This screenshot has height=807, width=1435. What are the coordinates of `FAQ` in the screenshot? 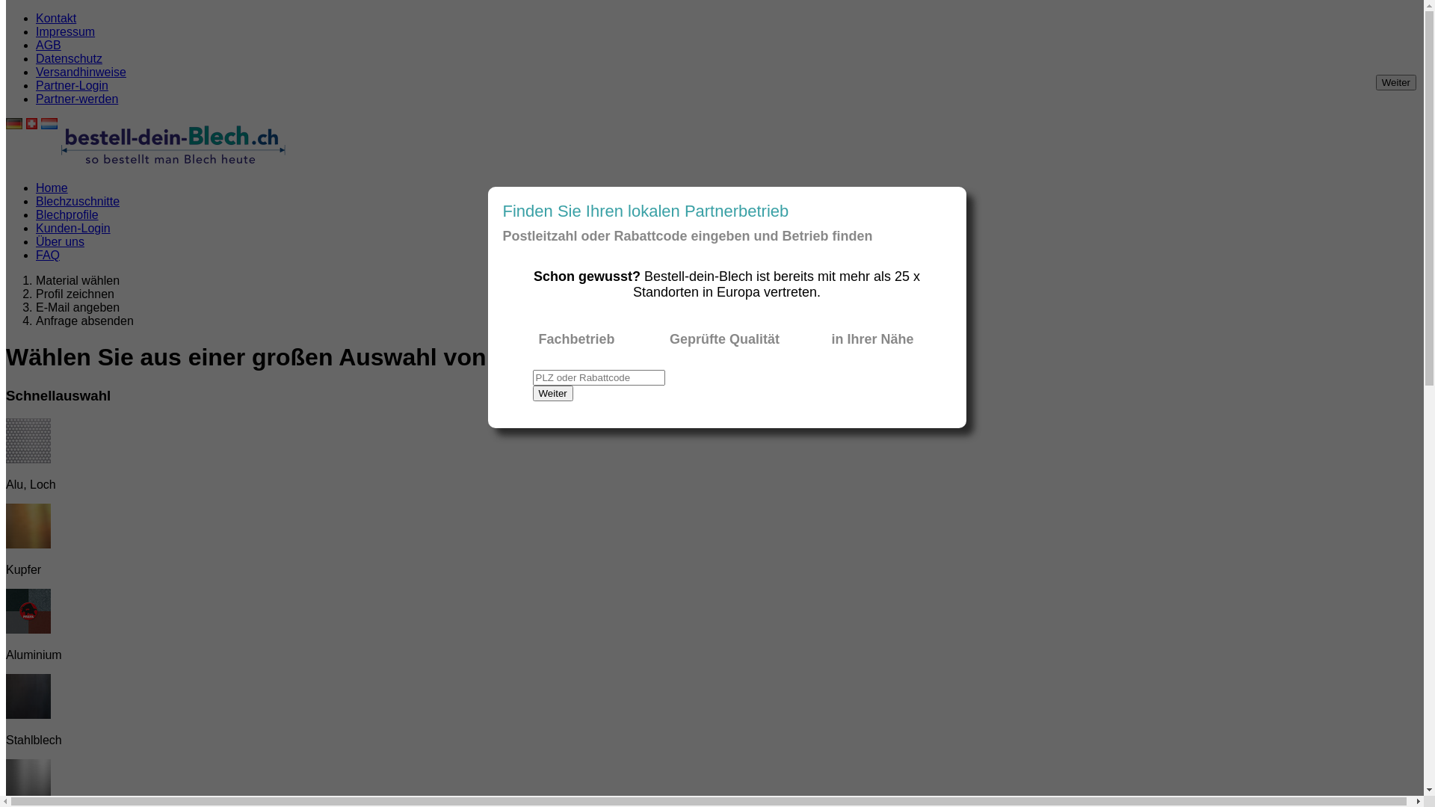 It's located at (48, 256).